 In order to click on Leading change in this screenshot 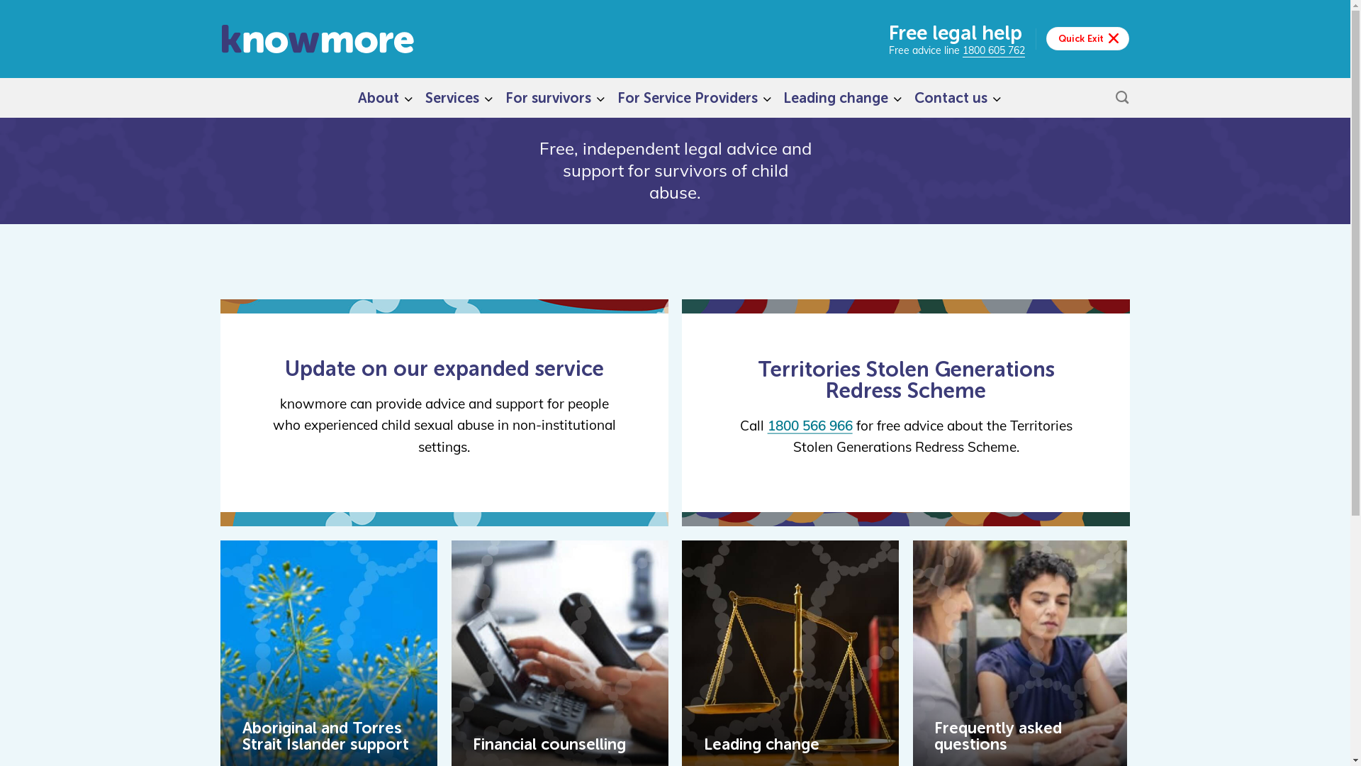, I will do `click(832, 98)`.